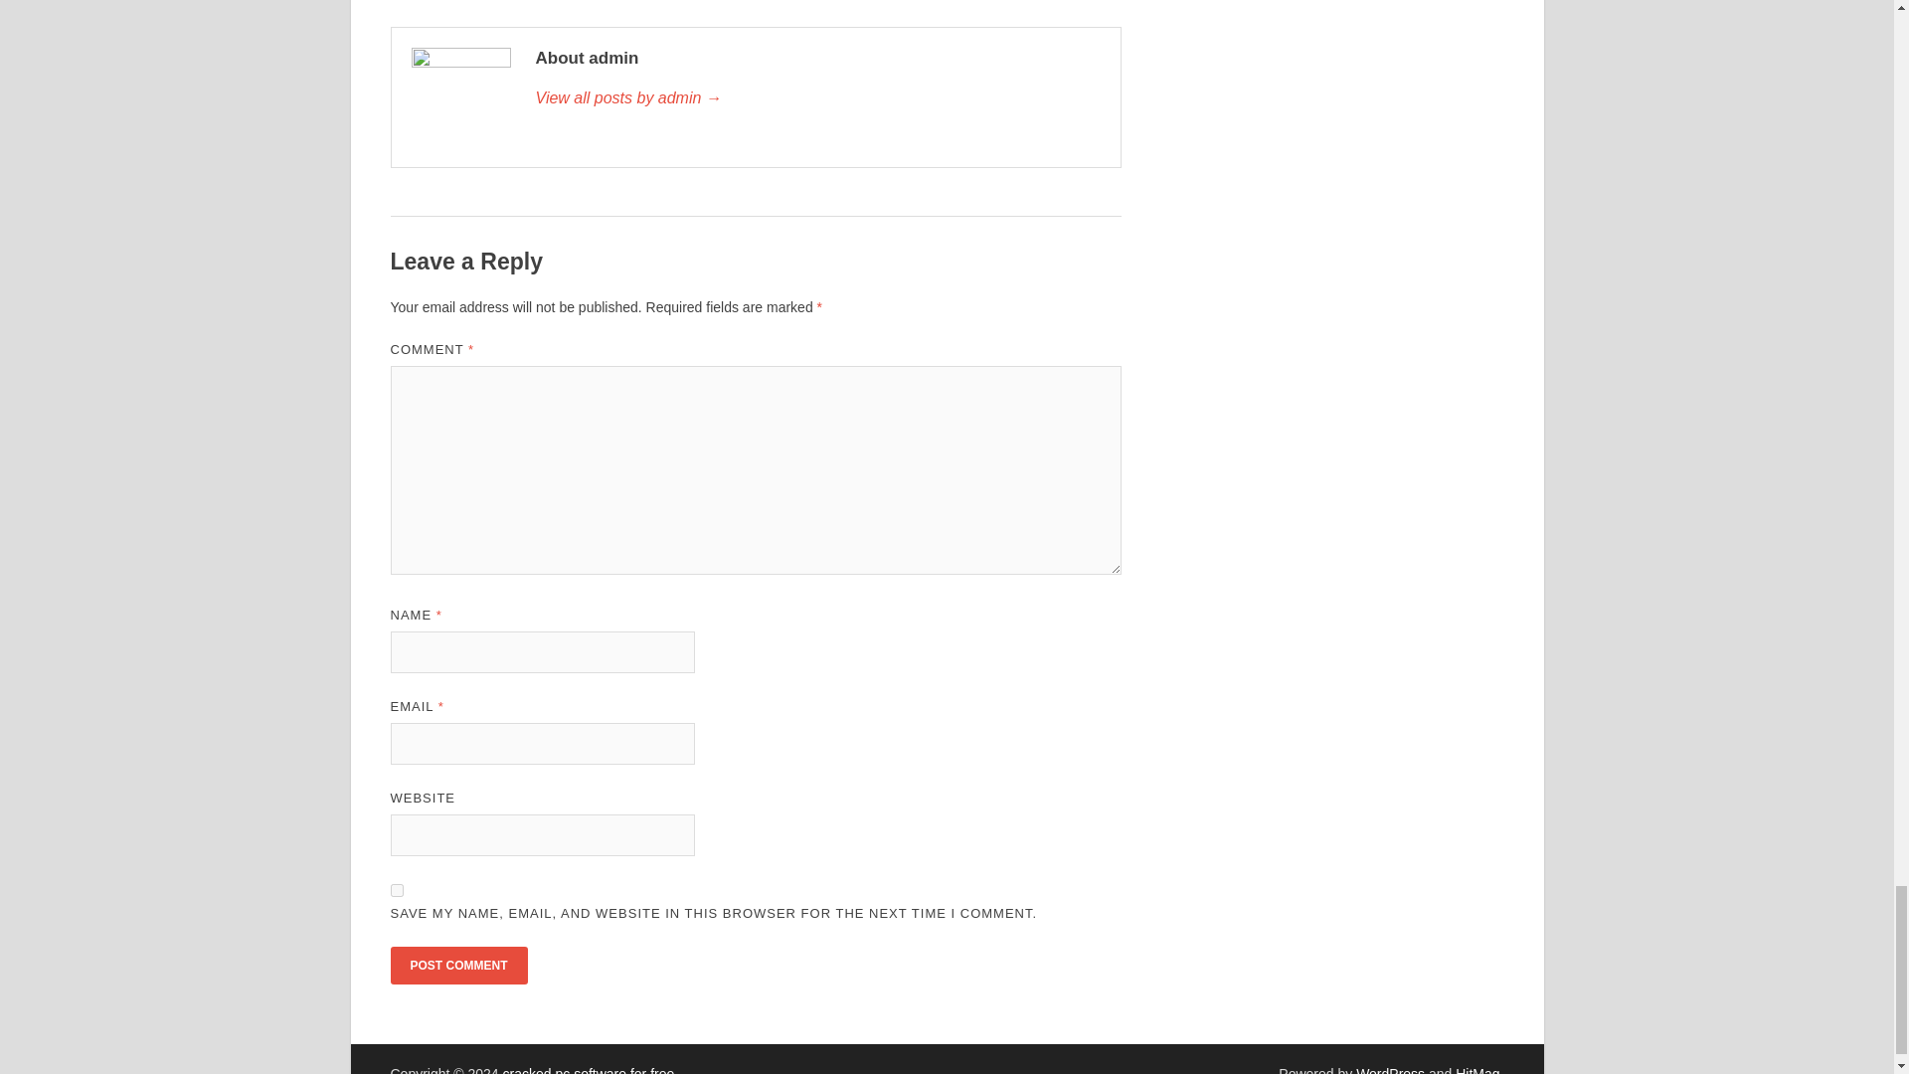  What do you see at coordinates (457, 965) in the screenshot?
I see `Post Comment` at bounding box center [457, 965].